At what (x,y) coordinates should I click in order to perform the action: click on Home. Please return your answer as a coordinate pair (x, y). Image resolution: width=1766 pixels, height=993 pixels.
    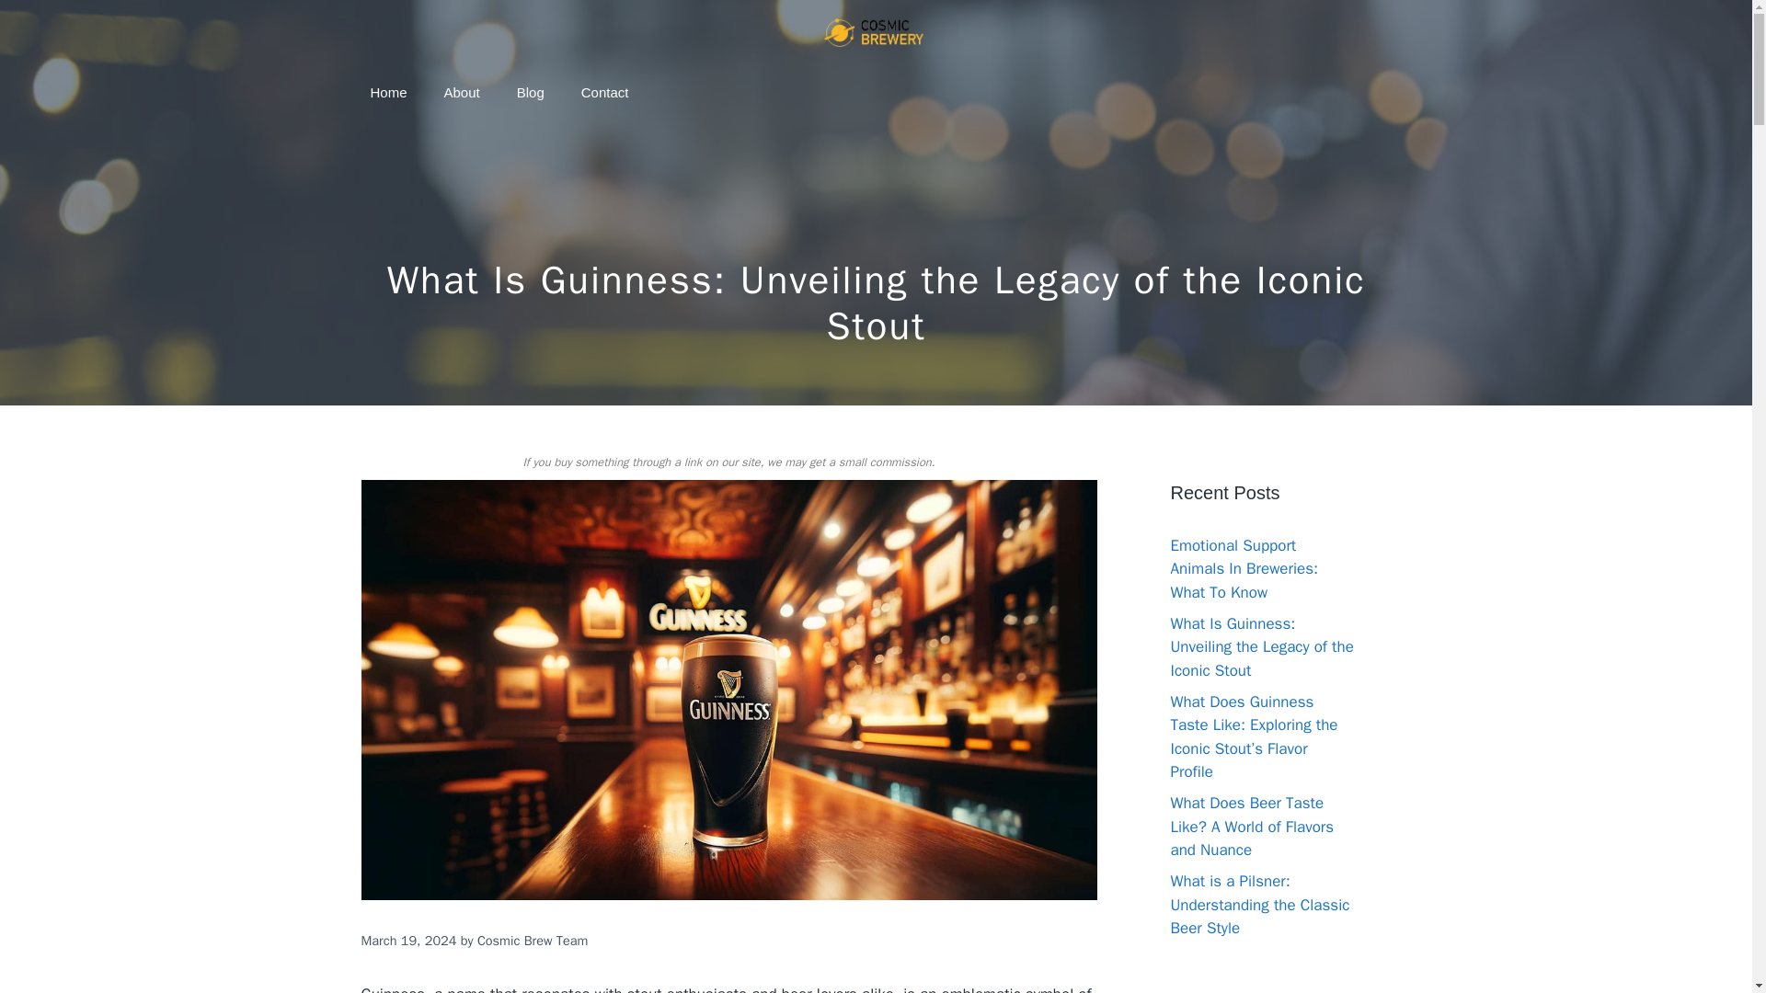
    Looking at the image, I should click on (388, 92).